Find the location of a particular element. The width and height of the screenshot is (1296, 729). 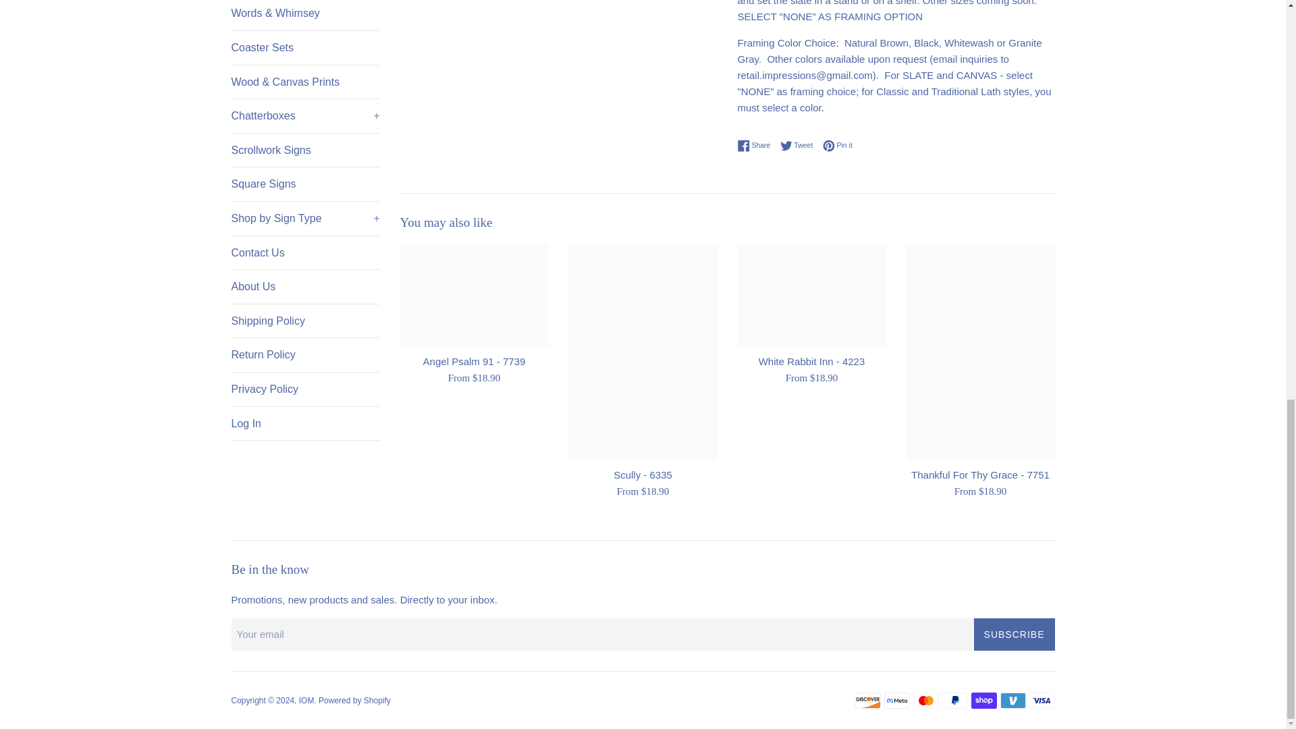

Mastercard is located at coordinates (925, 701).